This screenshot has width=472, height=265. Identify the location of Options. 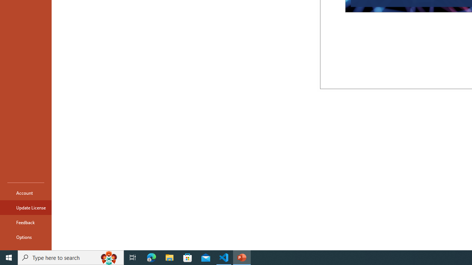
(26, 237).